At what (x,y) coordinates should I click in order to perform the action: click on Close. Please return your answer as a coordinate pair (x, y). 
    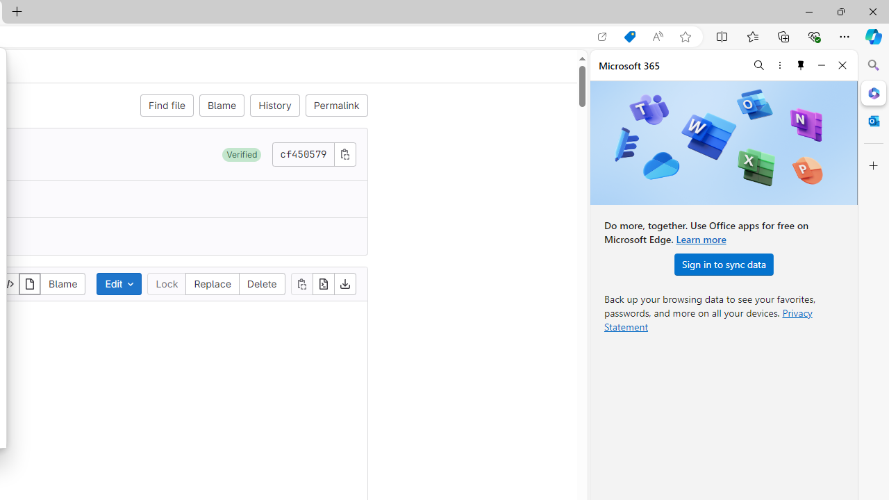
    Looking at the image, I should click on (842, 65).